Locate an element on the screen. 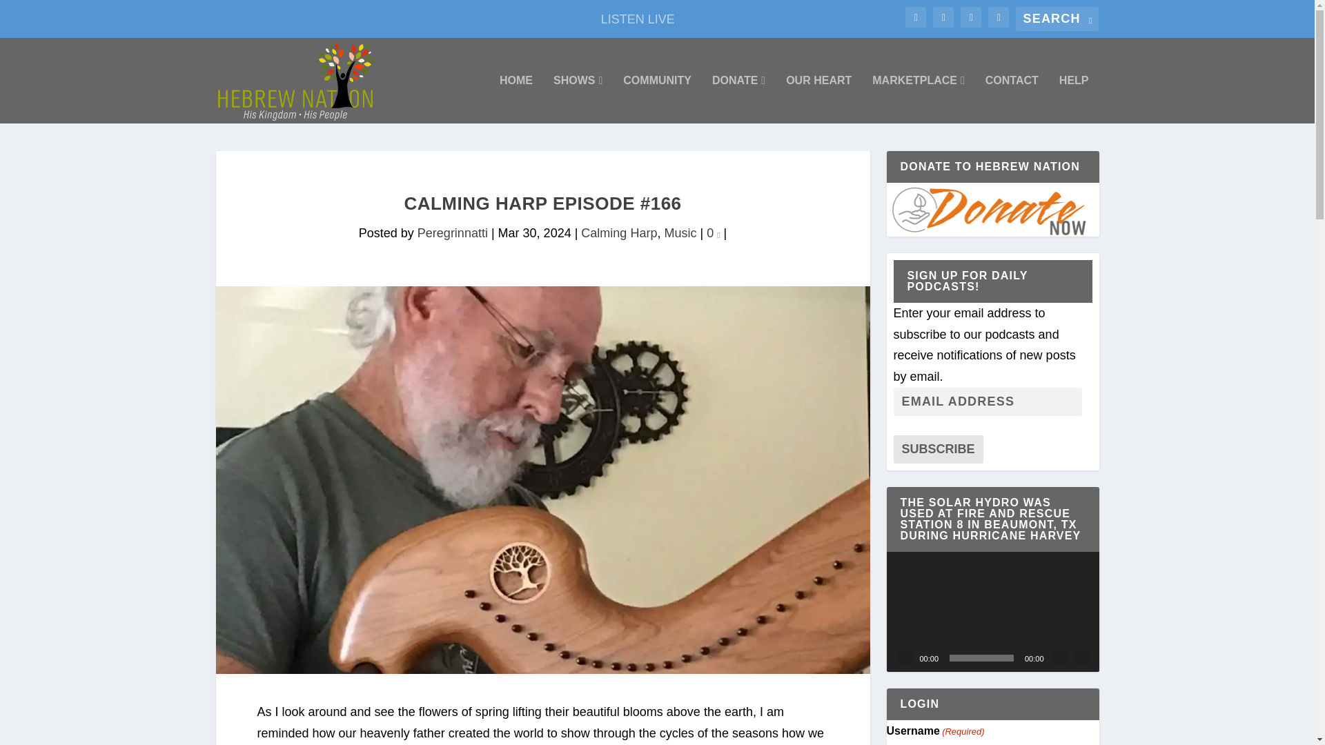  CLICK HERE TO LISTEN LIVE is located at coordinates (302, 18).